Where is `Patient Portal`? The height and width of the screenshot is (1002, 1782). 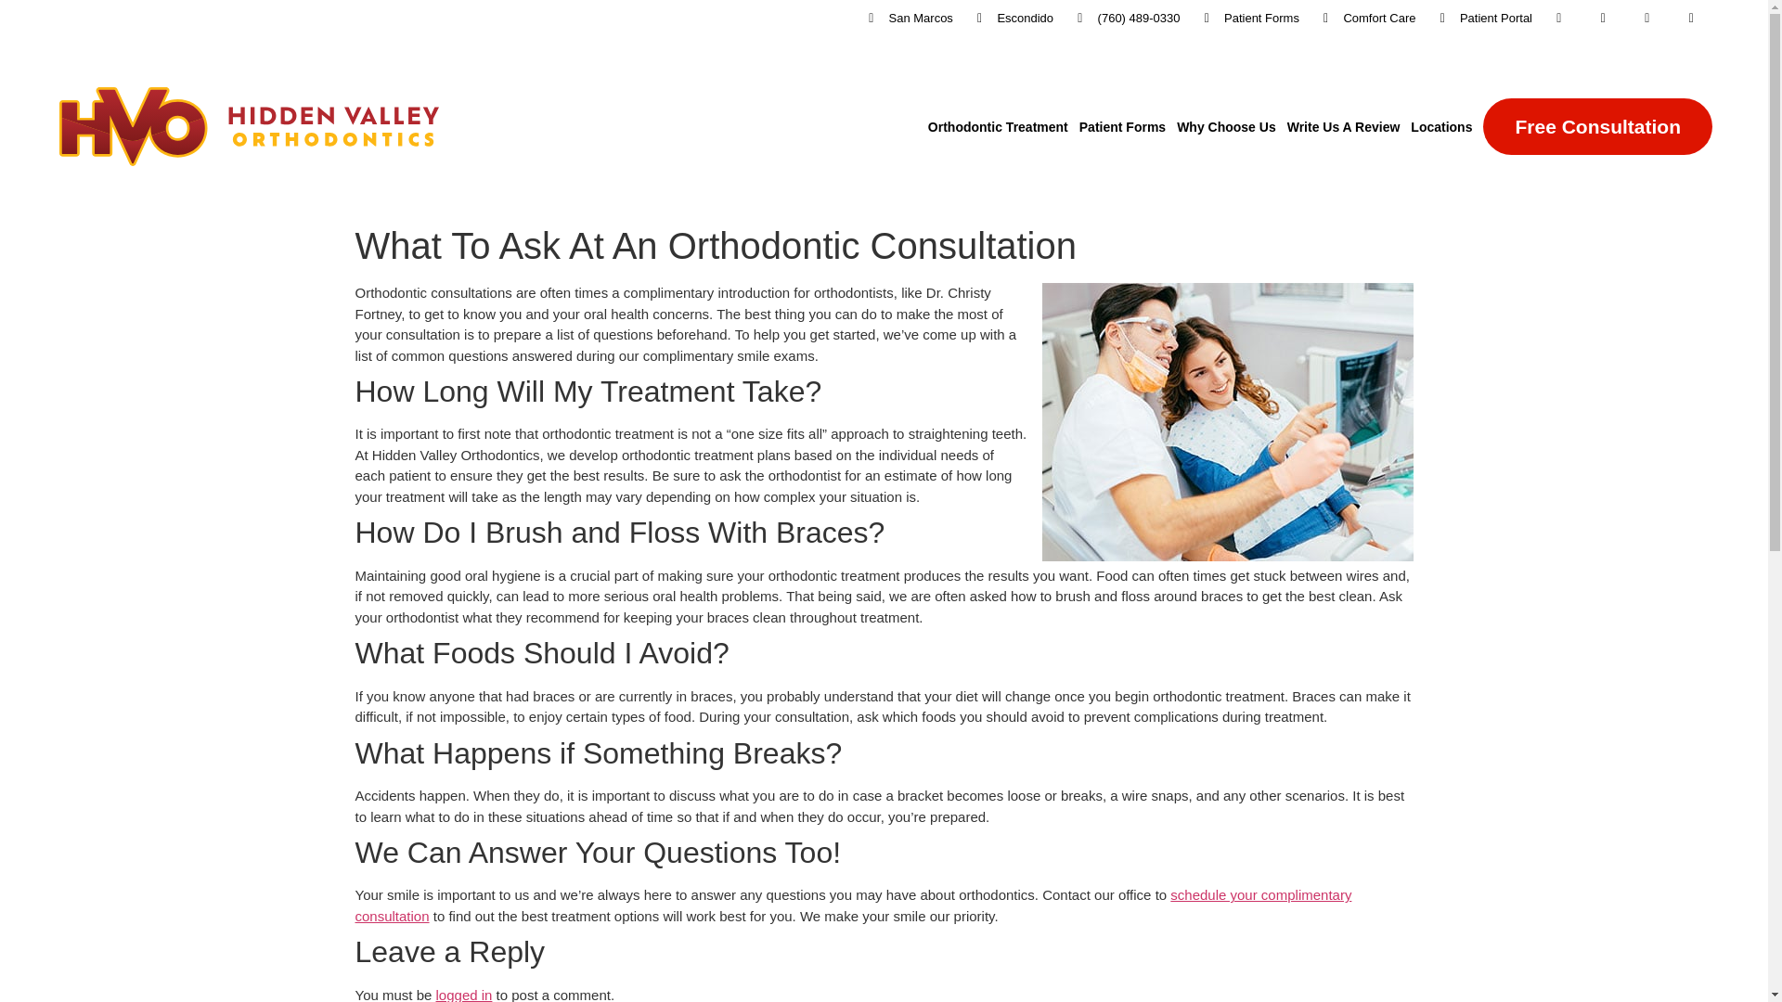 Patient Portal is located at coordinates (1483, 19).